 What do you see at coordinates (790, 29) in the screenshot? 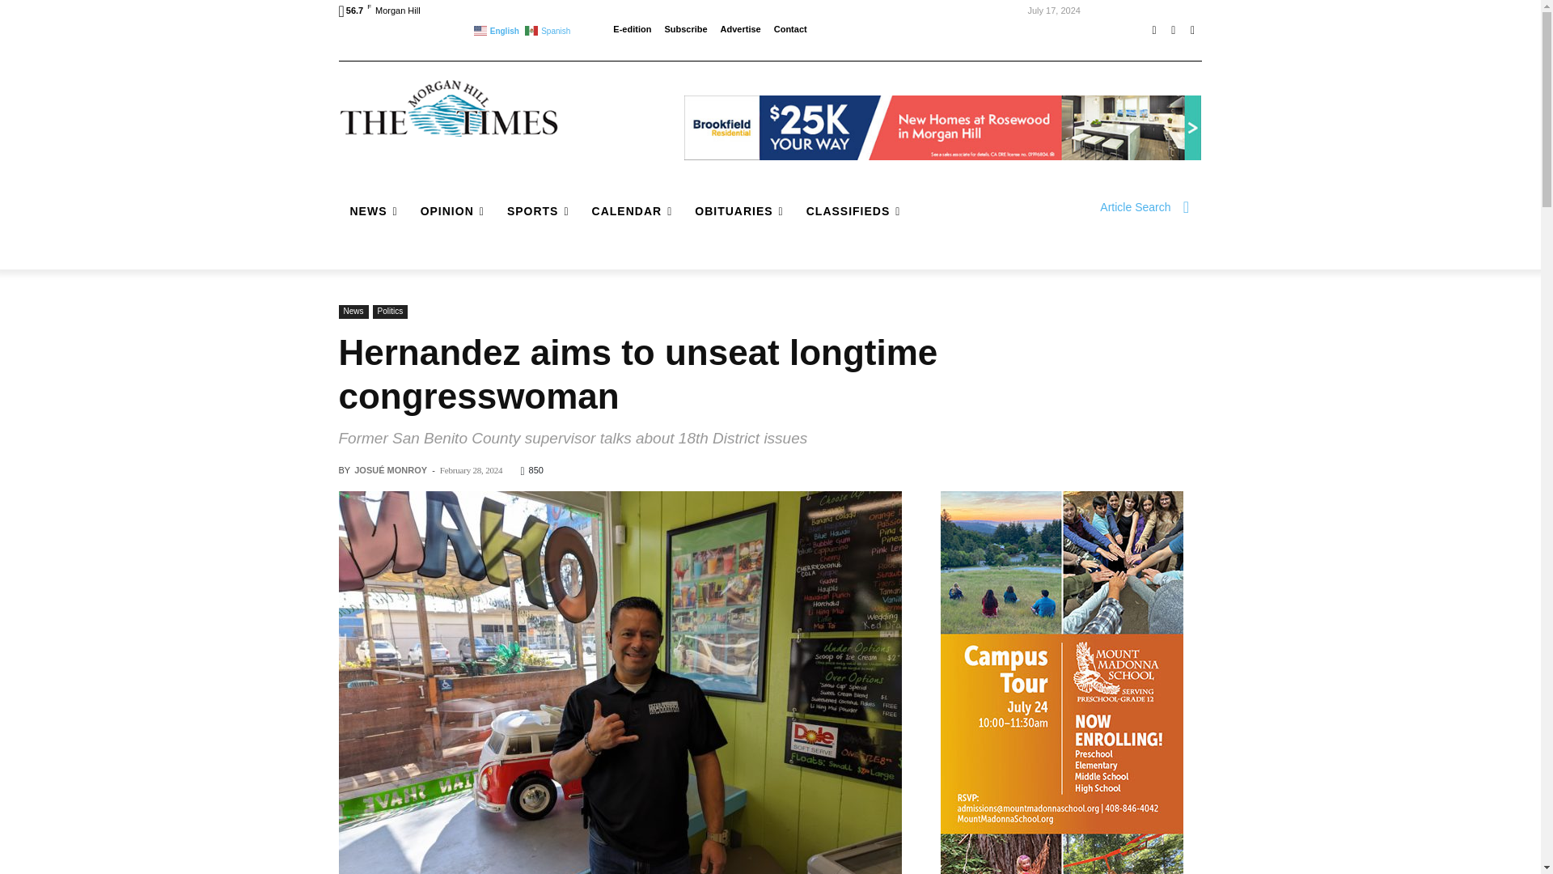
I see `Contact` at bounding box center [790, 29].